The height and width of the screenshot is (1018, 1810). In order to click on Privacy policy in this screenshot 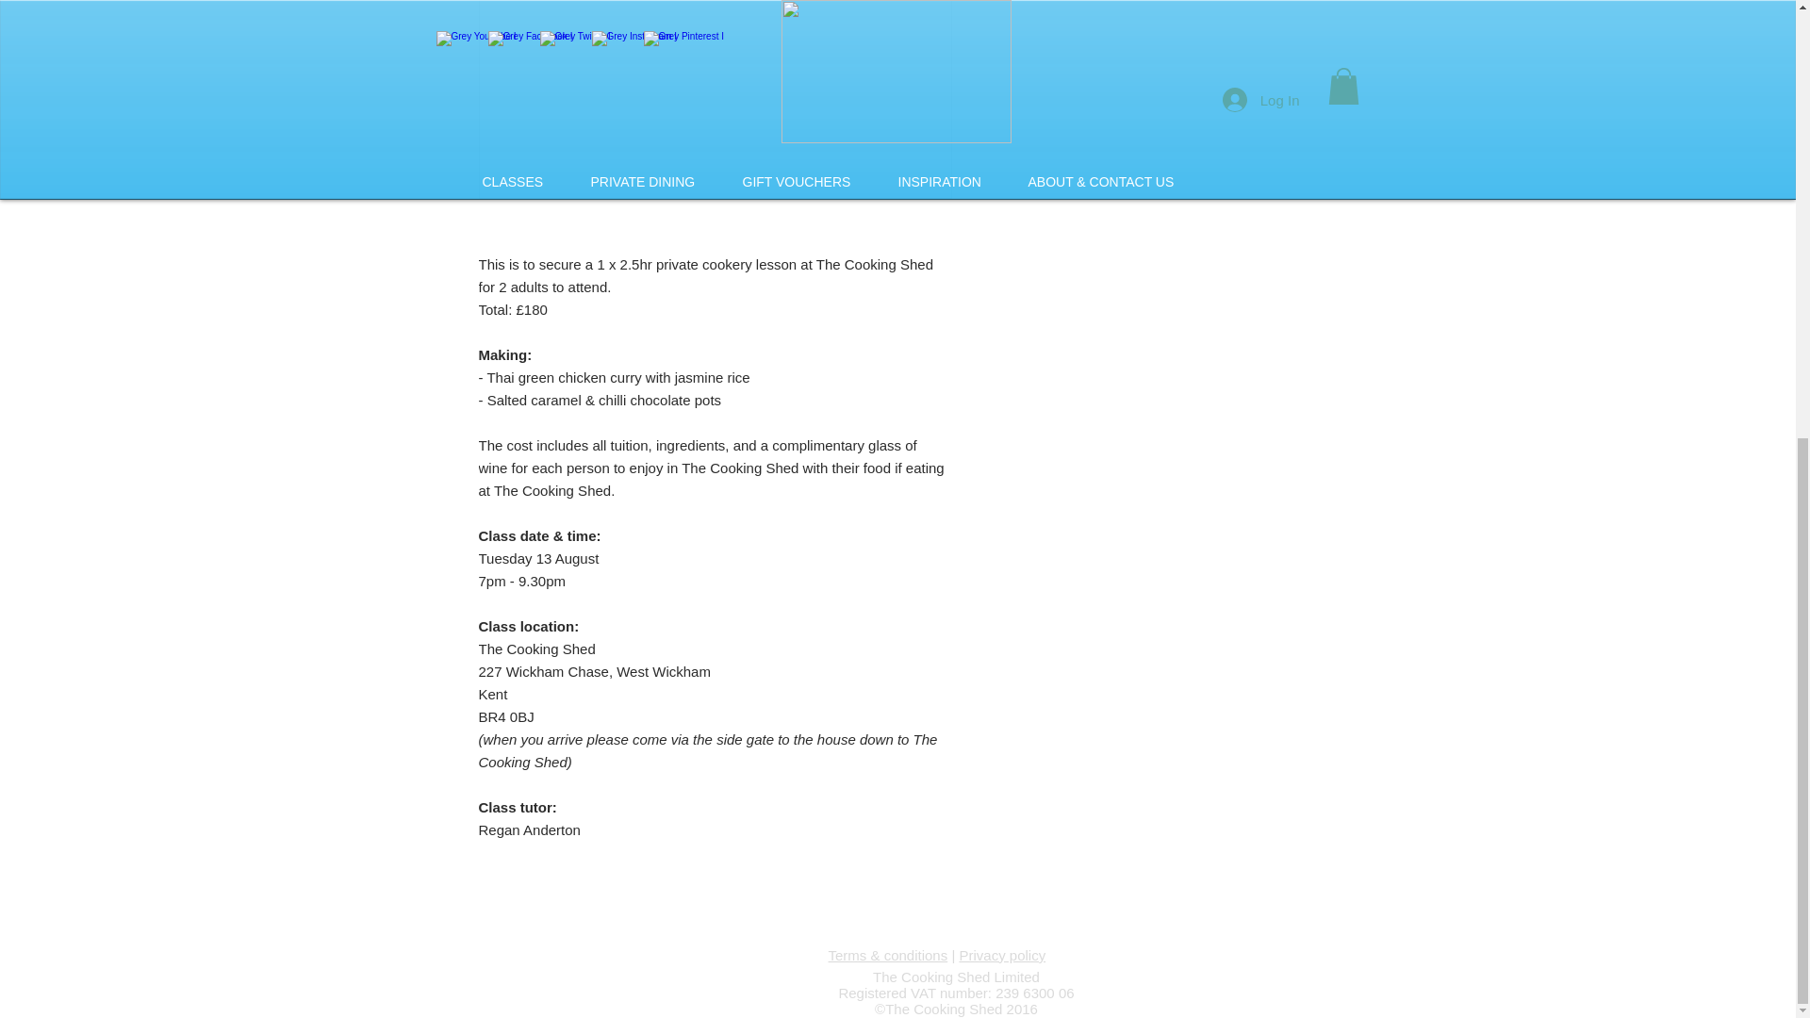, I will do `click(1002, 955)`.